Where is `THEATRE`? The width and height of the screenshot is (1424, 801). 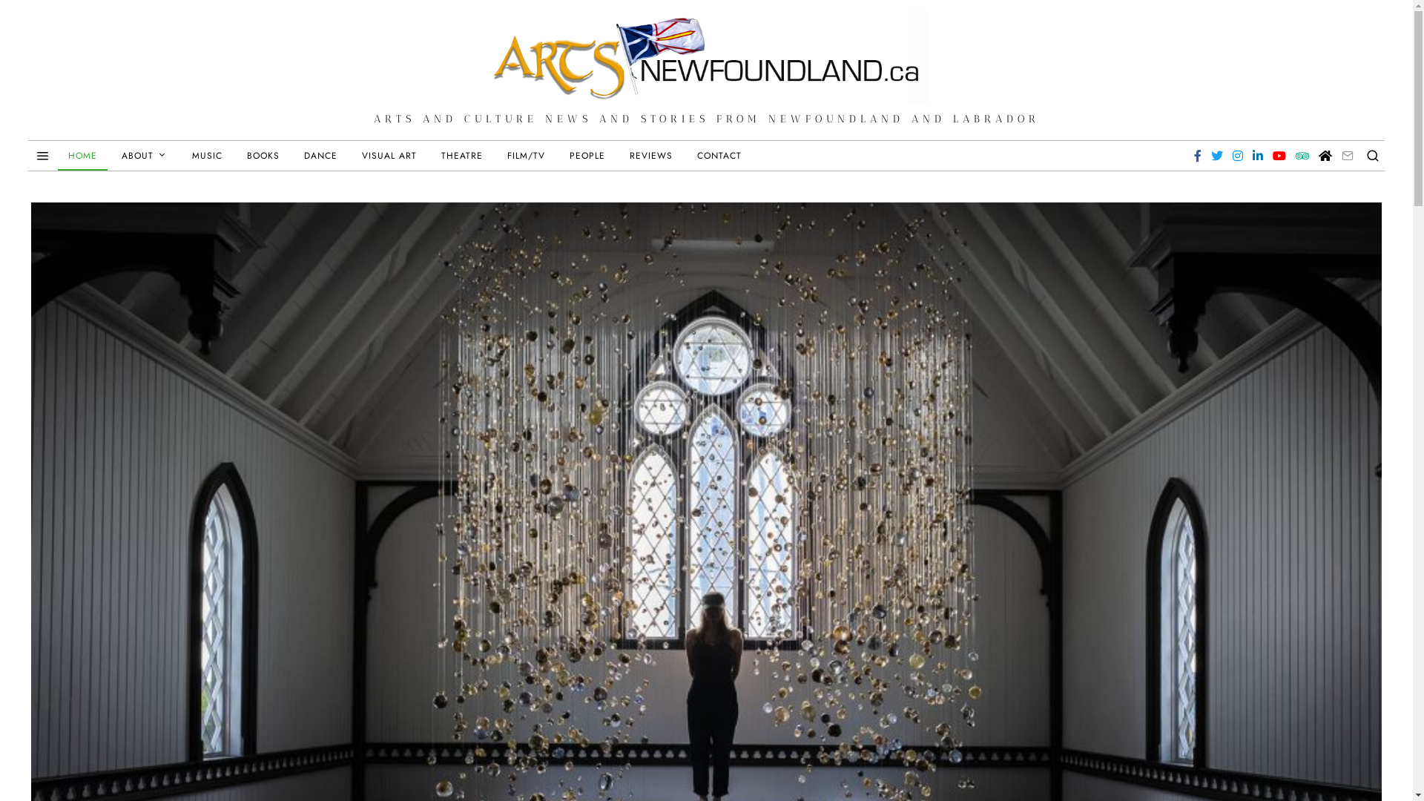
THEATRE is located at coordinates (462, 156).